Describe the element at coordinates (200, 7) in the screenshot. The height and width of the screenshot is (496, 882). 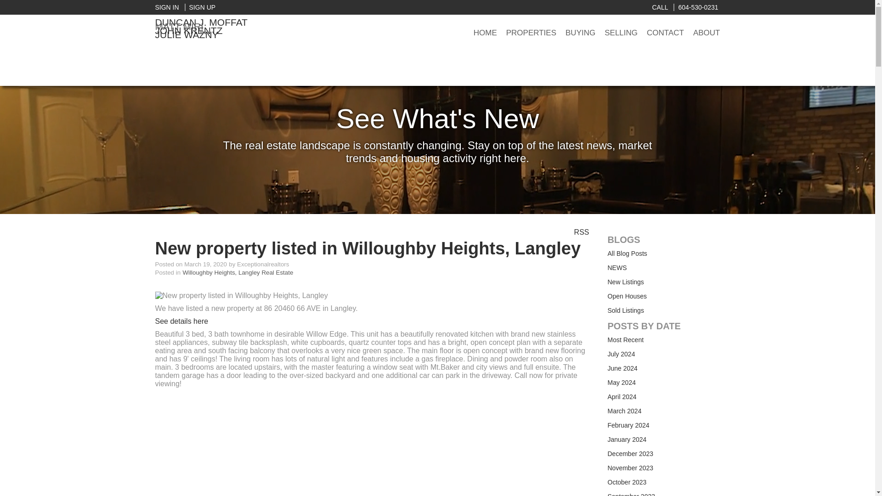
I see `SIGN UP` at that location.